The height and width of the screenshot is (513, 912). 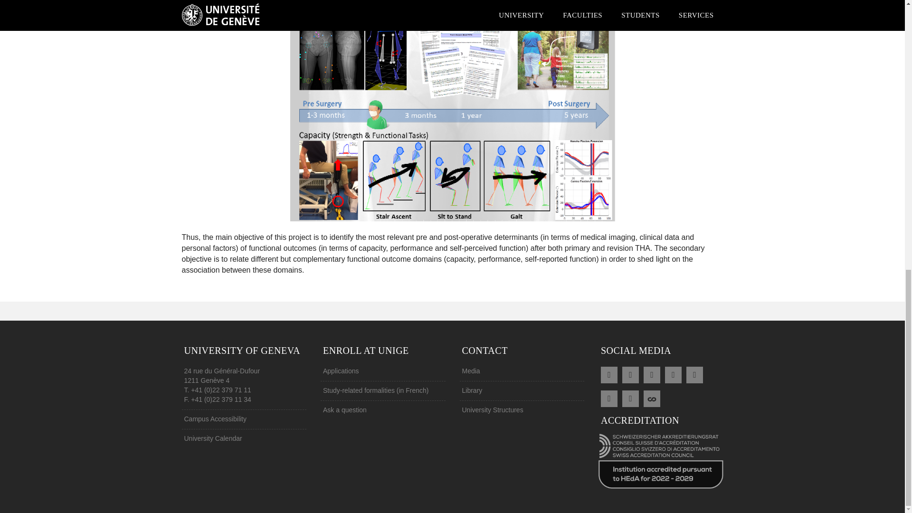 What do you see at coordinates (630, 374) in the screenshot?
I see `Facebook` at bounding box center [630, 374].